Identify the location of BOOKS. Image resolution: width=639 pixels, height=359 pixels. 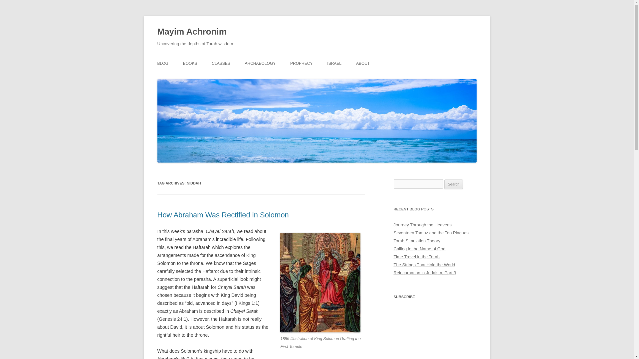
(190, 63).